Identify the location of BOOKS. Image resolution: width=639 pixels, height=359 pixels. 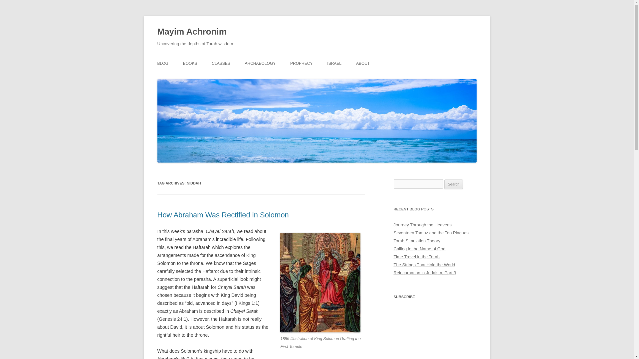
(190, 63).